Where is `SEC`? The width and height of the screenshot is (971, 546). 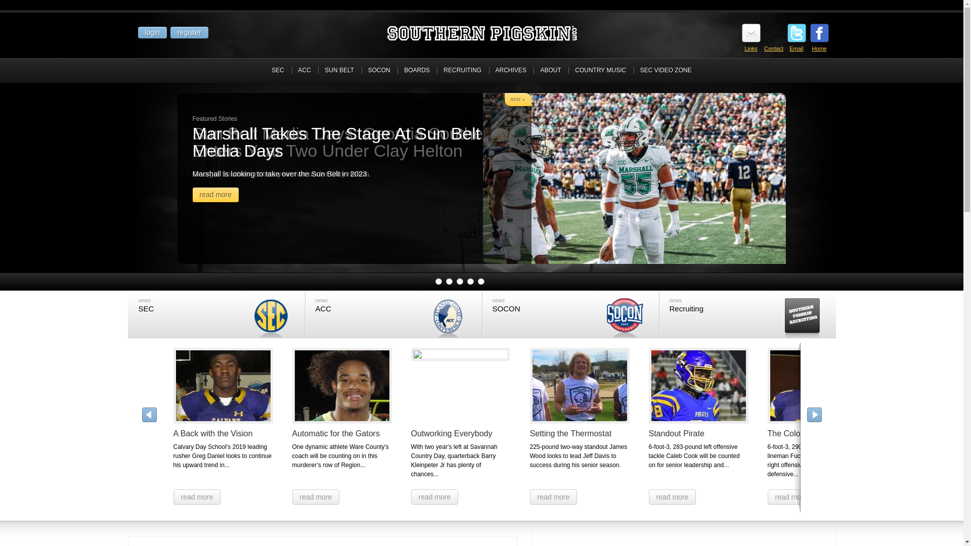 SEC is located at coordinates (278, 70).